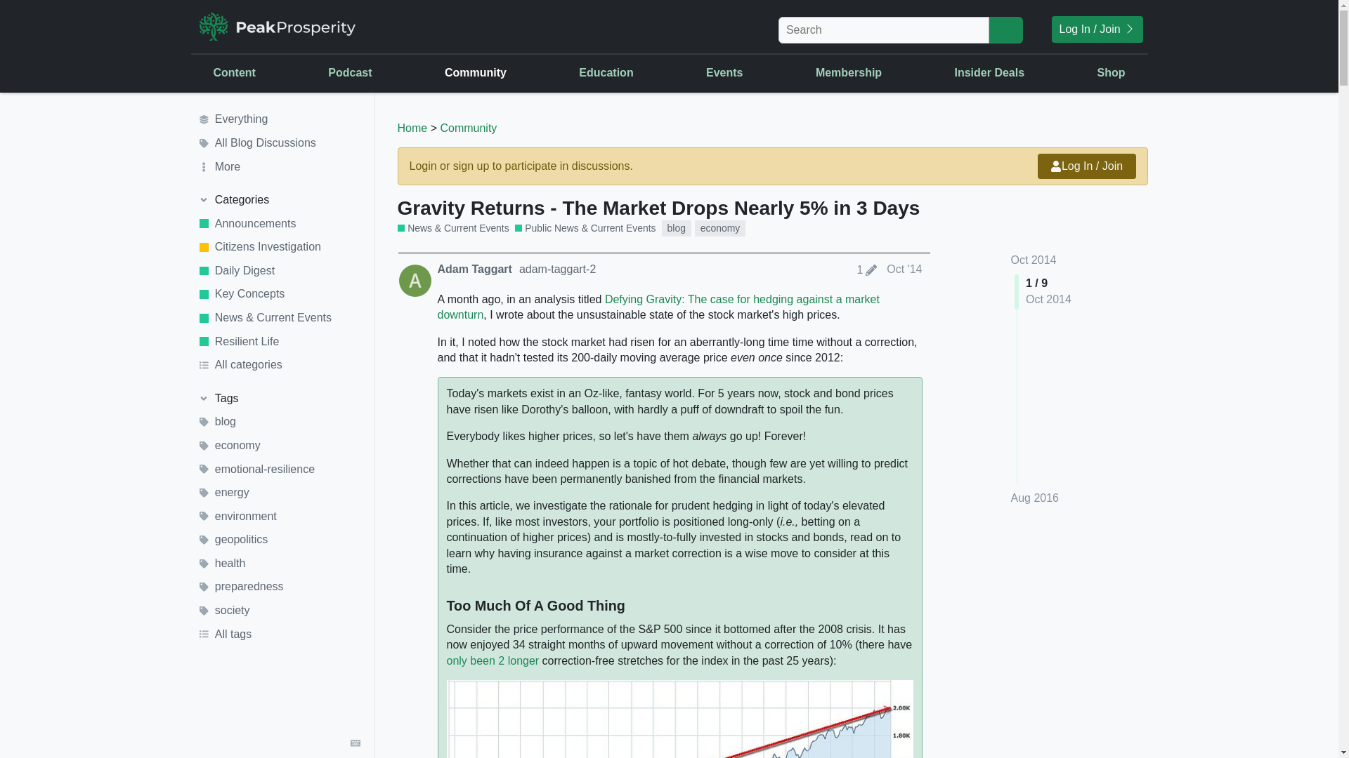  Describe the element at coordinates (468, 128) in the screenshot. I see `Community` at that location.